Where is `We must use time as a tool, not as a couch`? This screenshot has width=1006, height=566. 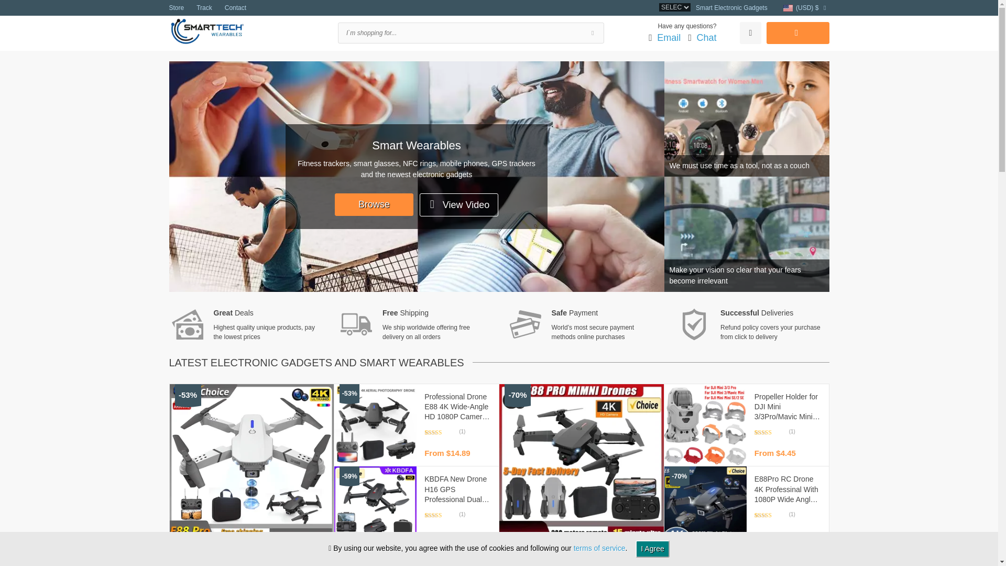
We must use time as a tool, not as a couch is located at coordinates (746, 118).